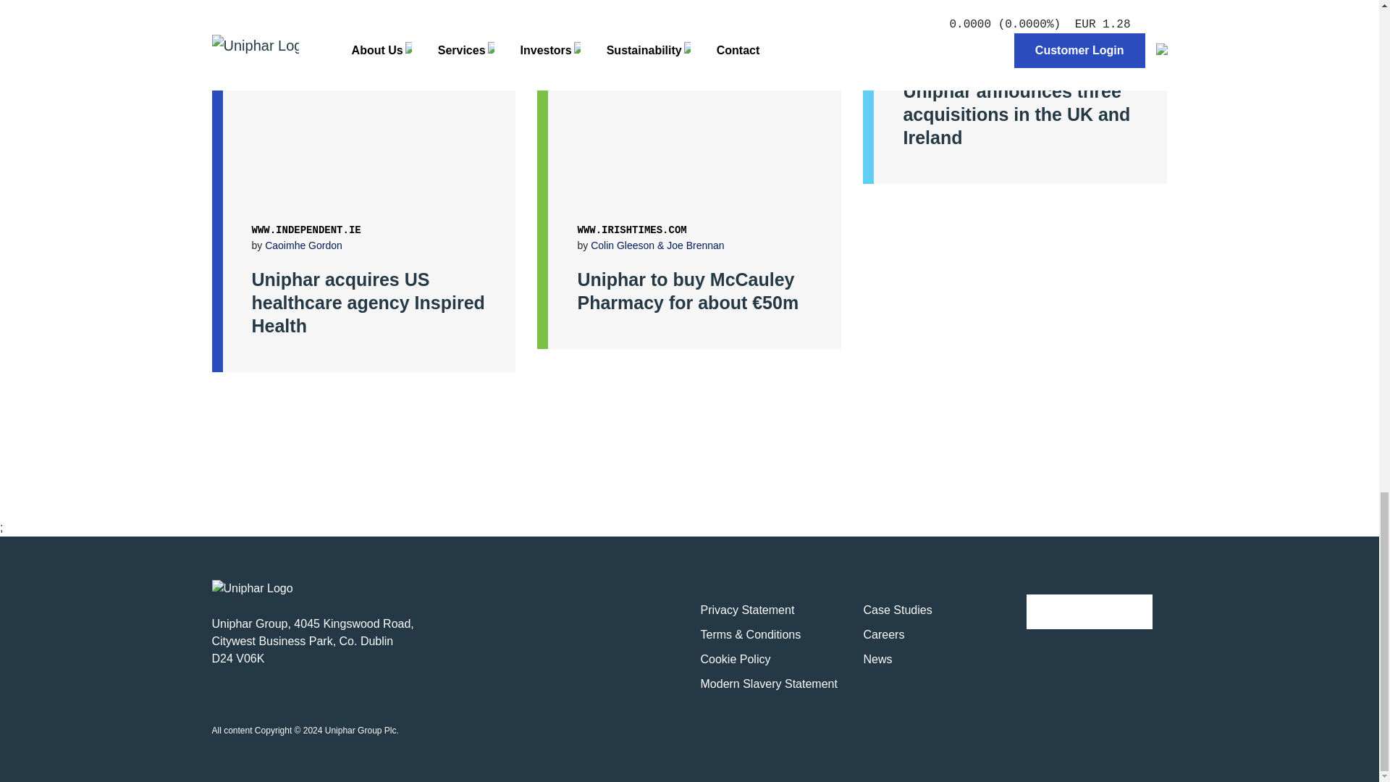  Describe the element at coordinates (303, 245) in the screenshot. I see `Caoimhe Gordon` at that location.